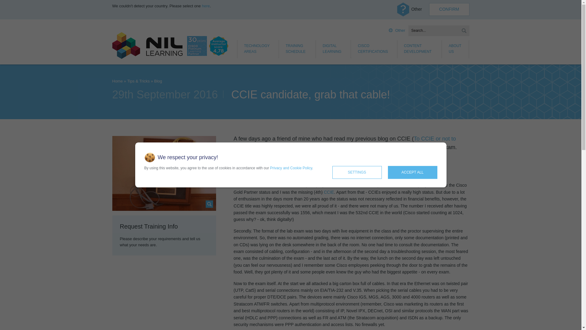 This screenshot has height=330, width=586. I want to click on Cisco Certifications, so click(374, 49).